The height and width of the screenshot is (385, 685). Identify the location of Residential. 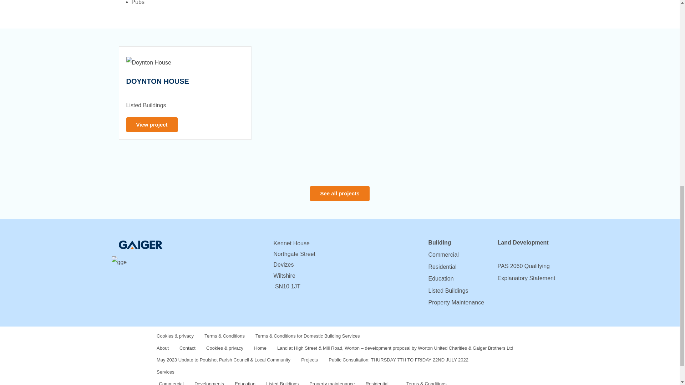
(442, 267).